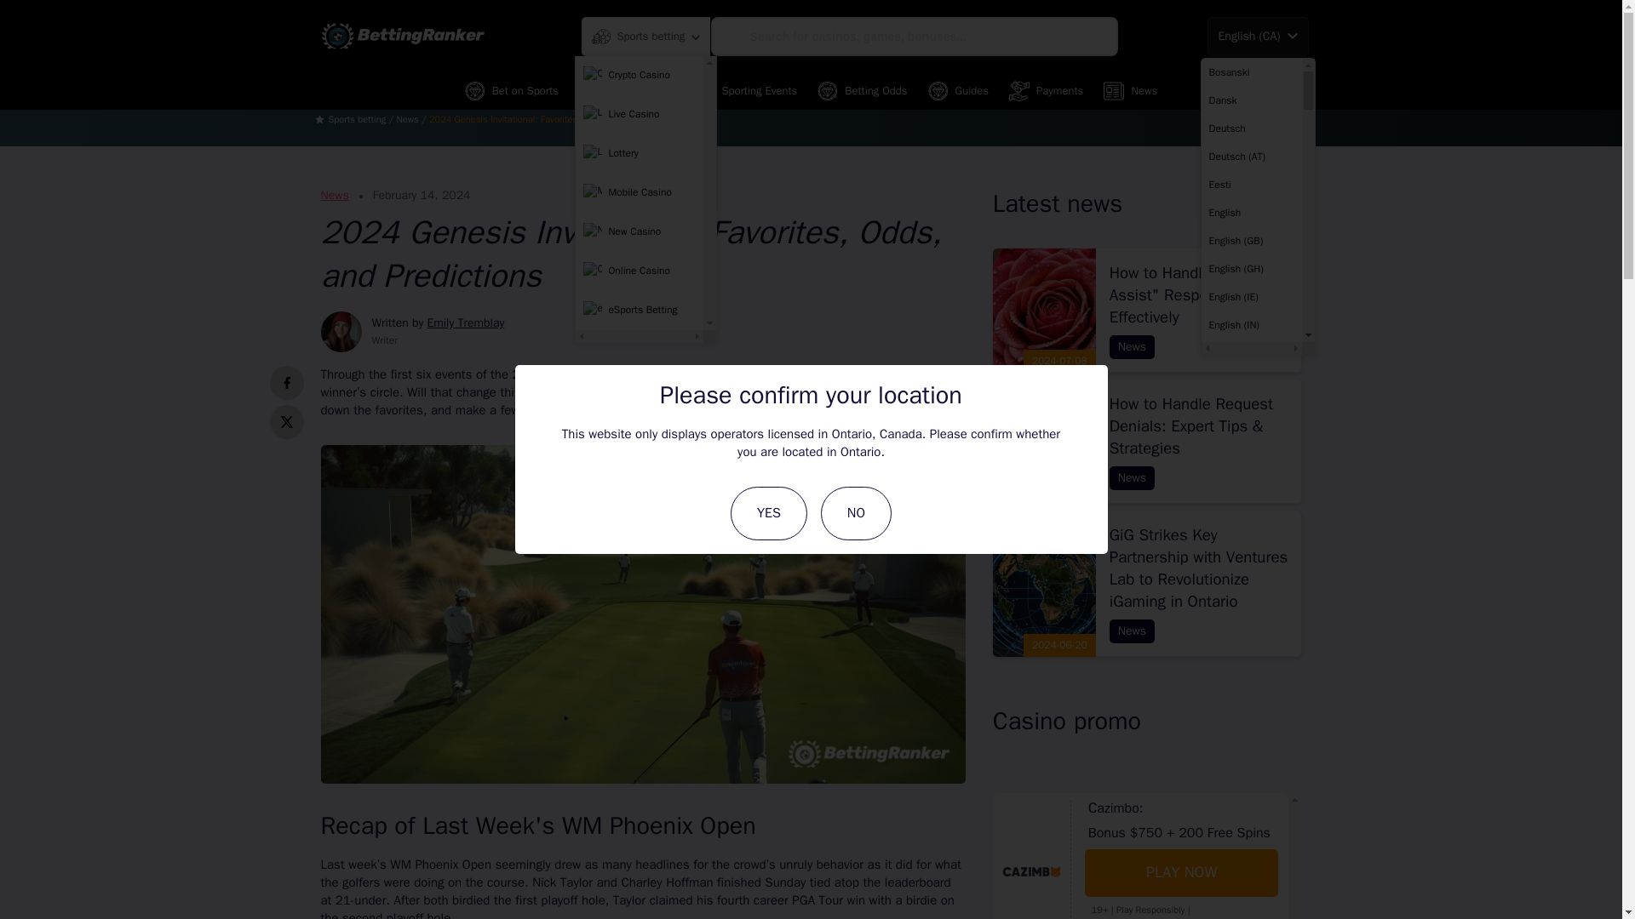 The height and width of the screenshot is (919, 1635). What do you see at coordinates (639, 153) in the screenshot?
I see `Lottery` at bounding box center [639, 153].